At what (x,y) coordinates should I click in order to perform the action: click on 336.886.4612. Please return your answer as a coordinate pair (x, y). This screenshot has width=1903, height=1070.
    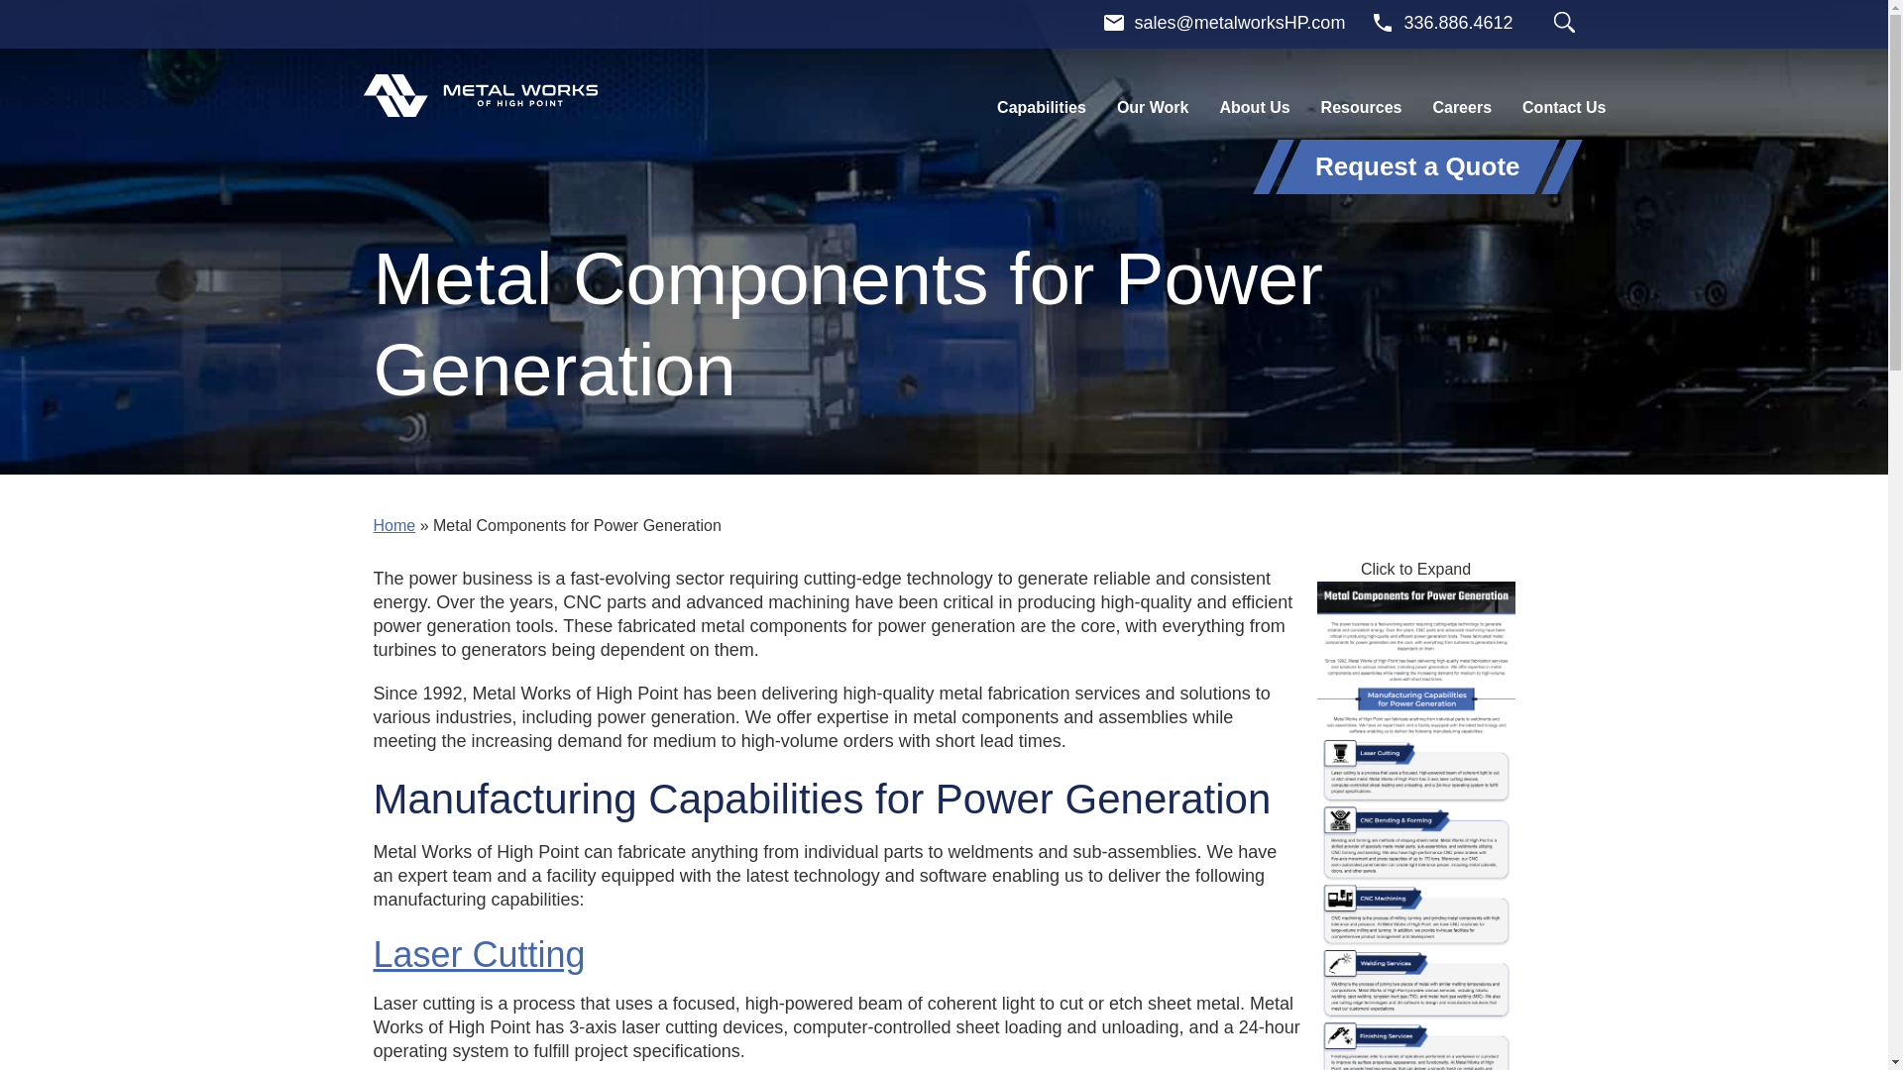
    Looking at the image, I should click on (1442, 22).